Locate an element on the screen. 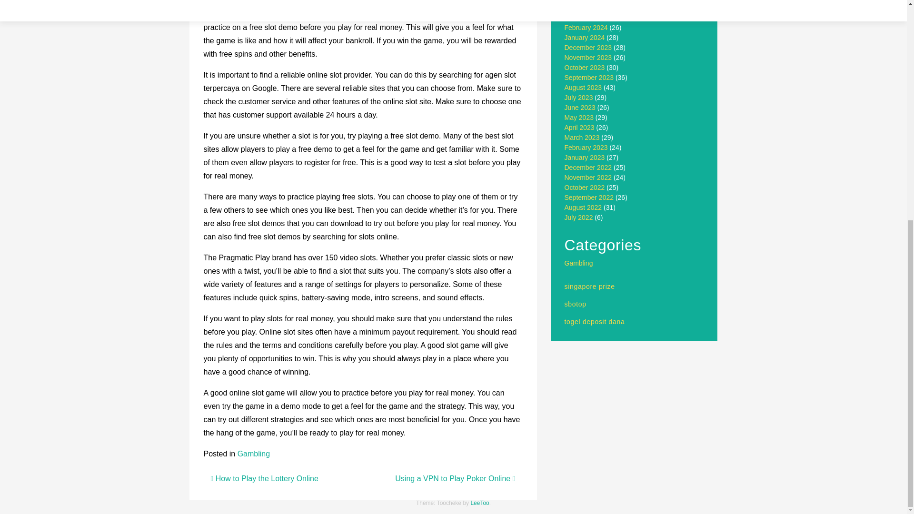  May 2023 is located at coordinates (579, 117).